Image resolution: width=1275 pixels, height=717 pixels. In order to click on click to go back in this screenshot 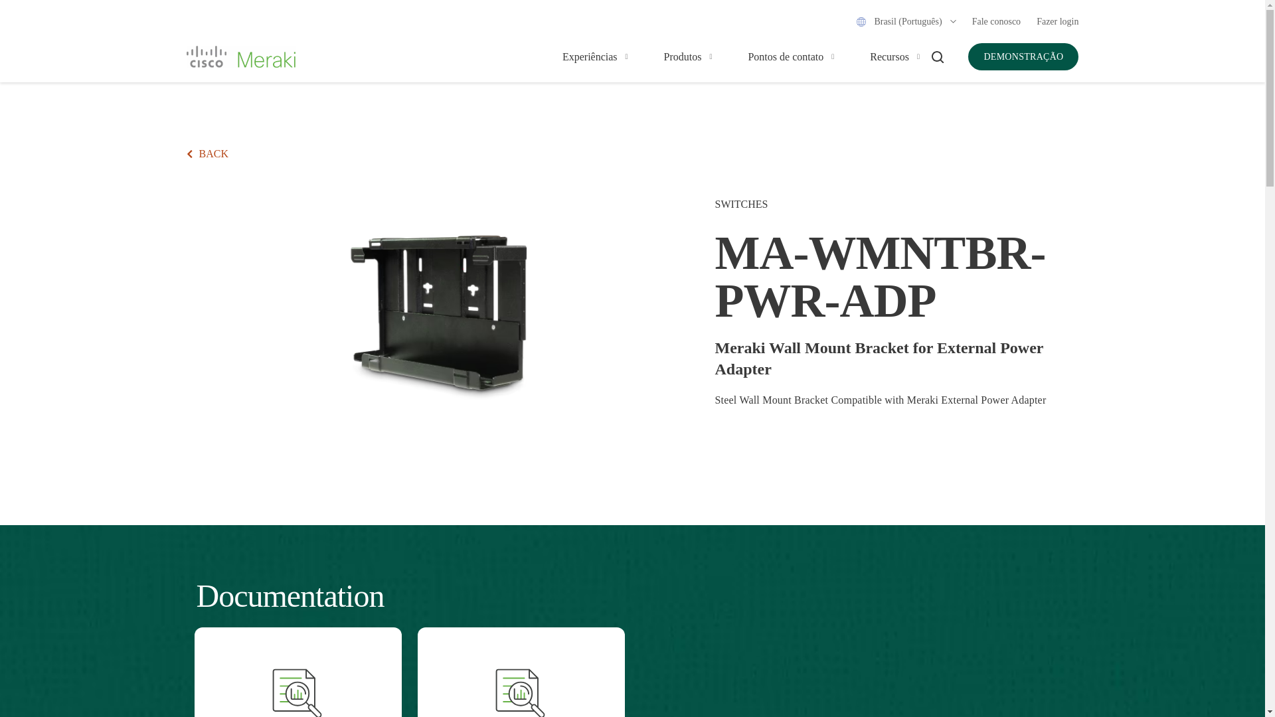, I will do `click(207, 154)`.